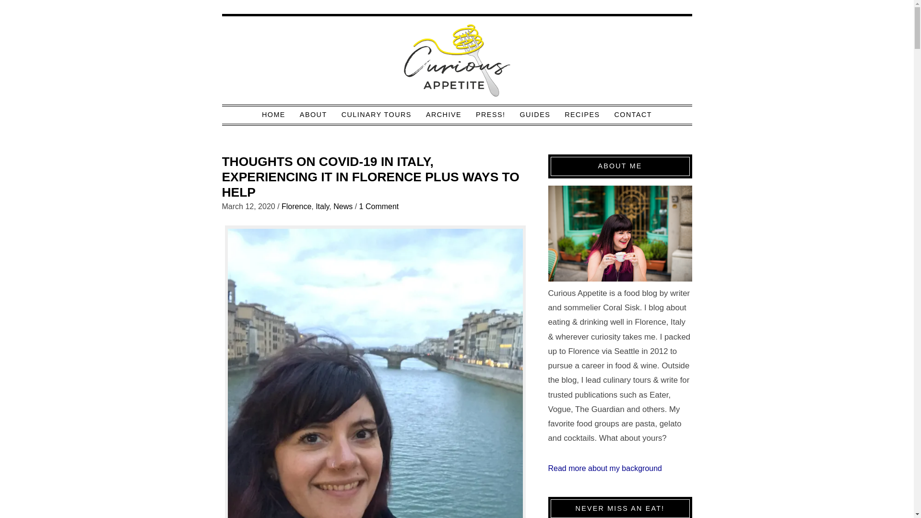  What do you see at coordinates (313, 114) in the screenshot?
I see `ABOUT` at bounding box center [313, 114].